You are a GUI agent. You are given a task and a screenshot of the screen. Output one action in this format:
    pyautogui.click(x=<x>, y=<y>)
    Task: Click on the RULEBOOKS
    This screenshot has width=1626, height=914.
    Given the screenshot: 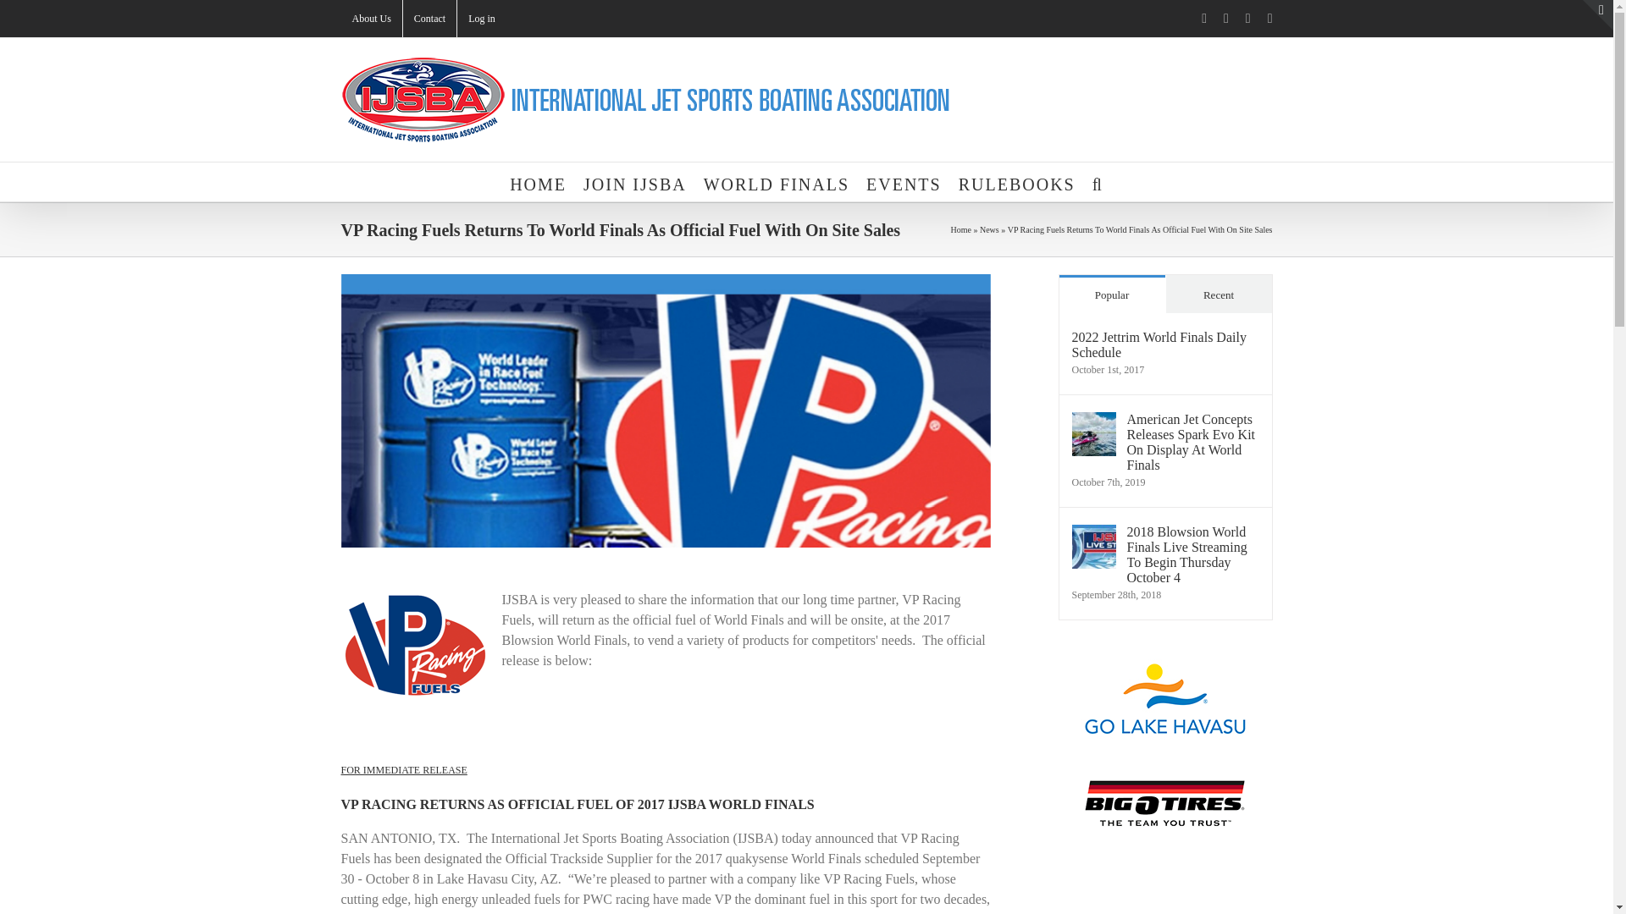 What is the action you would take?
    pyautogui.click(x=1016, y=181)
    